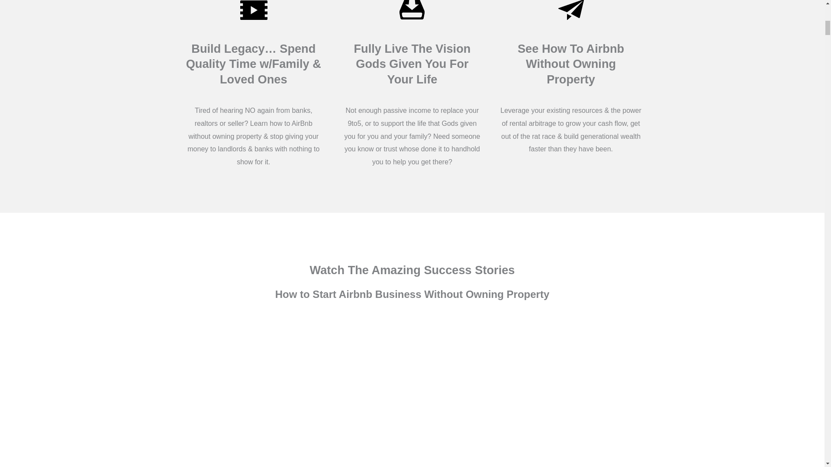 Image resolution: width=831 pixels, height=467 pixels. Describe the element at coordinates (254, 12) in the screenshot. I see `151` at that location.